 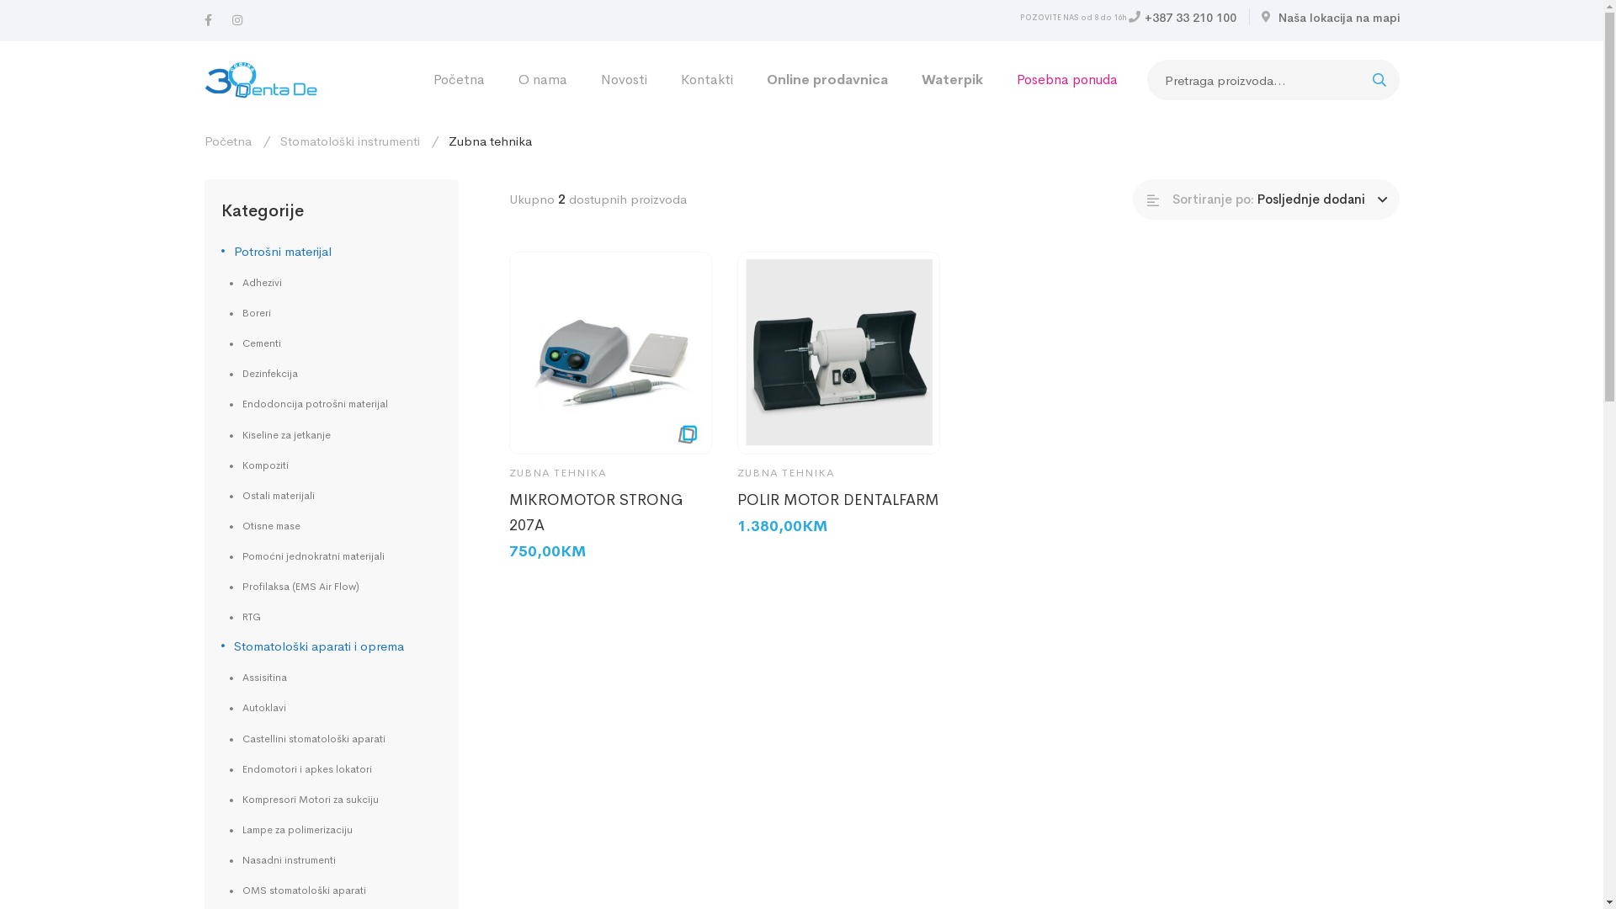 What do you see at coordinates (264, 526) in the screenshot?
I see `Otisne mase` at bounding box center [264, 526].